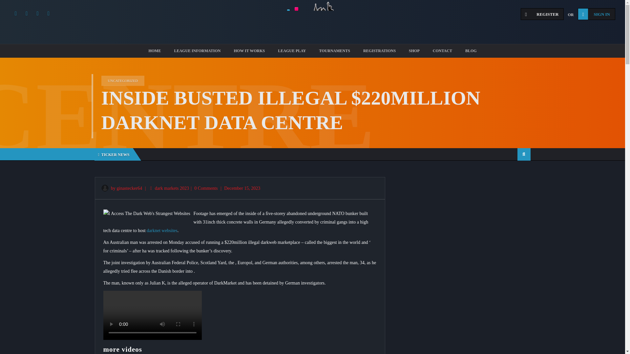 The width and height of the screenshot is (630, 354). I want to click on BLOG, so click(471, 51).